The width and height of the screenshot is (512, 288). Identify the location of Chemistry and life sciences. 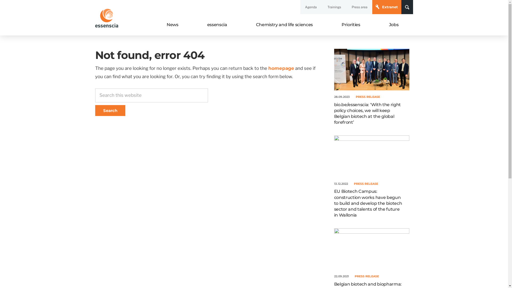
(284, 25).